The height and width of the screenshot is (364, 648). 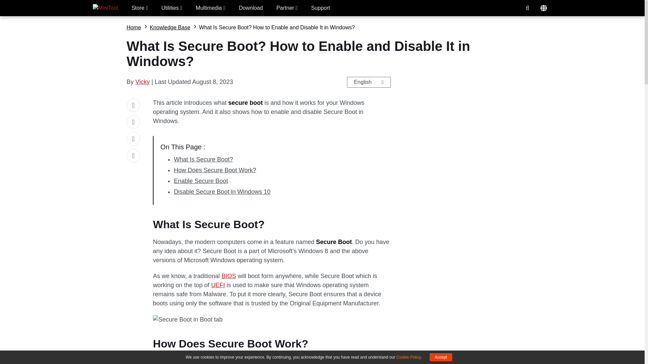 I want to click on Utilities, so click(x=171, y=8).